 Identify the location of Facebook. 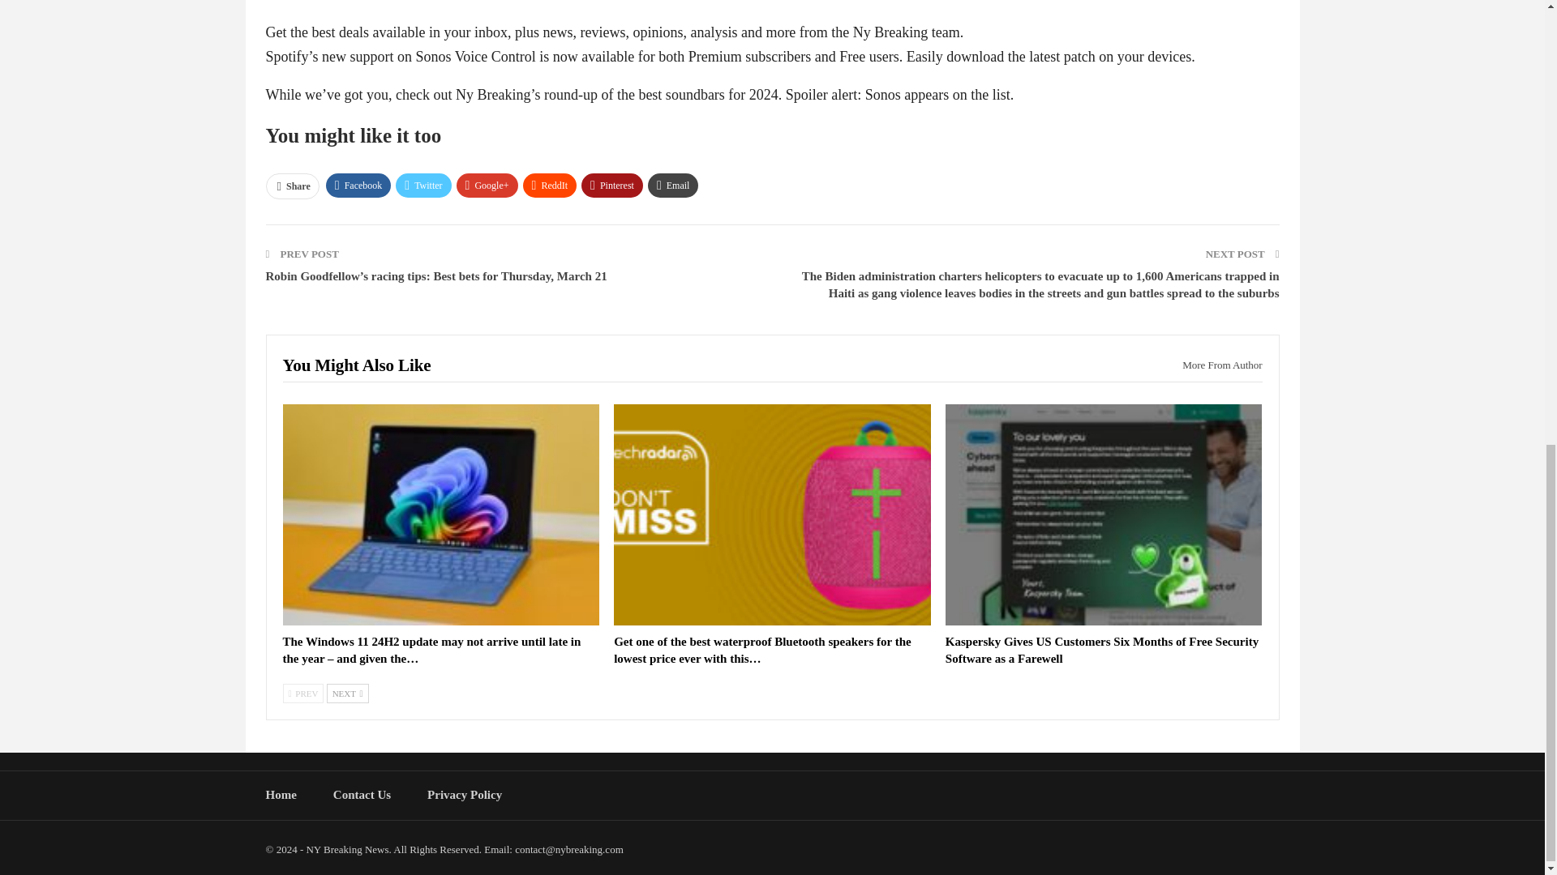
(358, 185).